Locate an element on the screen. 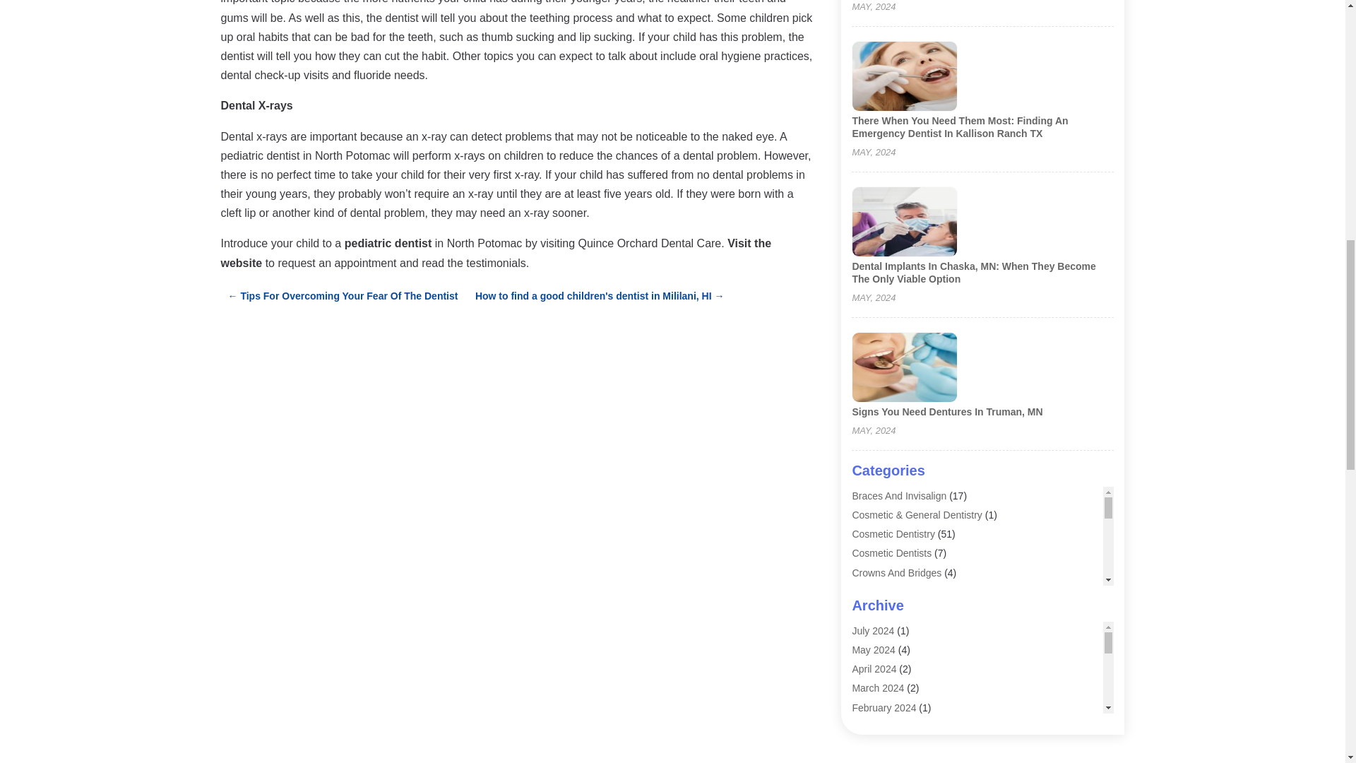 This screenshot has width=1356, height=763. Crowns And Bridges is located at coordinates (896, 572).